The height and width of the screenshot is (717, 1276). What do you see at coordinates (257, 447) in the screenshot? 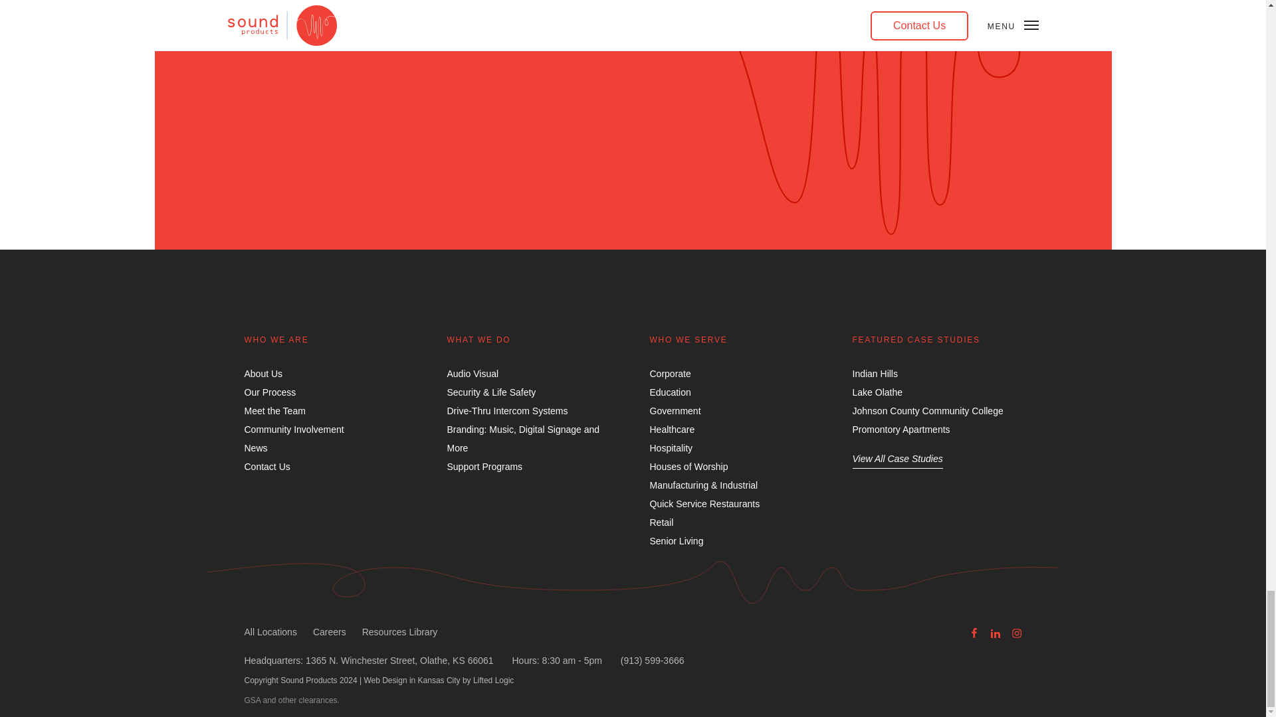
I see `News` at bounding box center [257, 447].